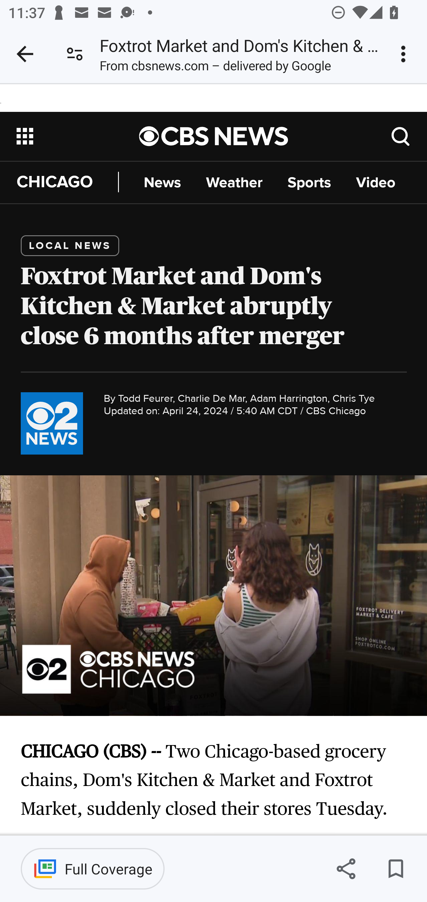 The height and width of the screenshot is (902, 427). I want to click on chicago, so click(52, 423).